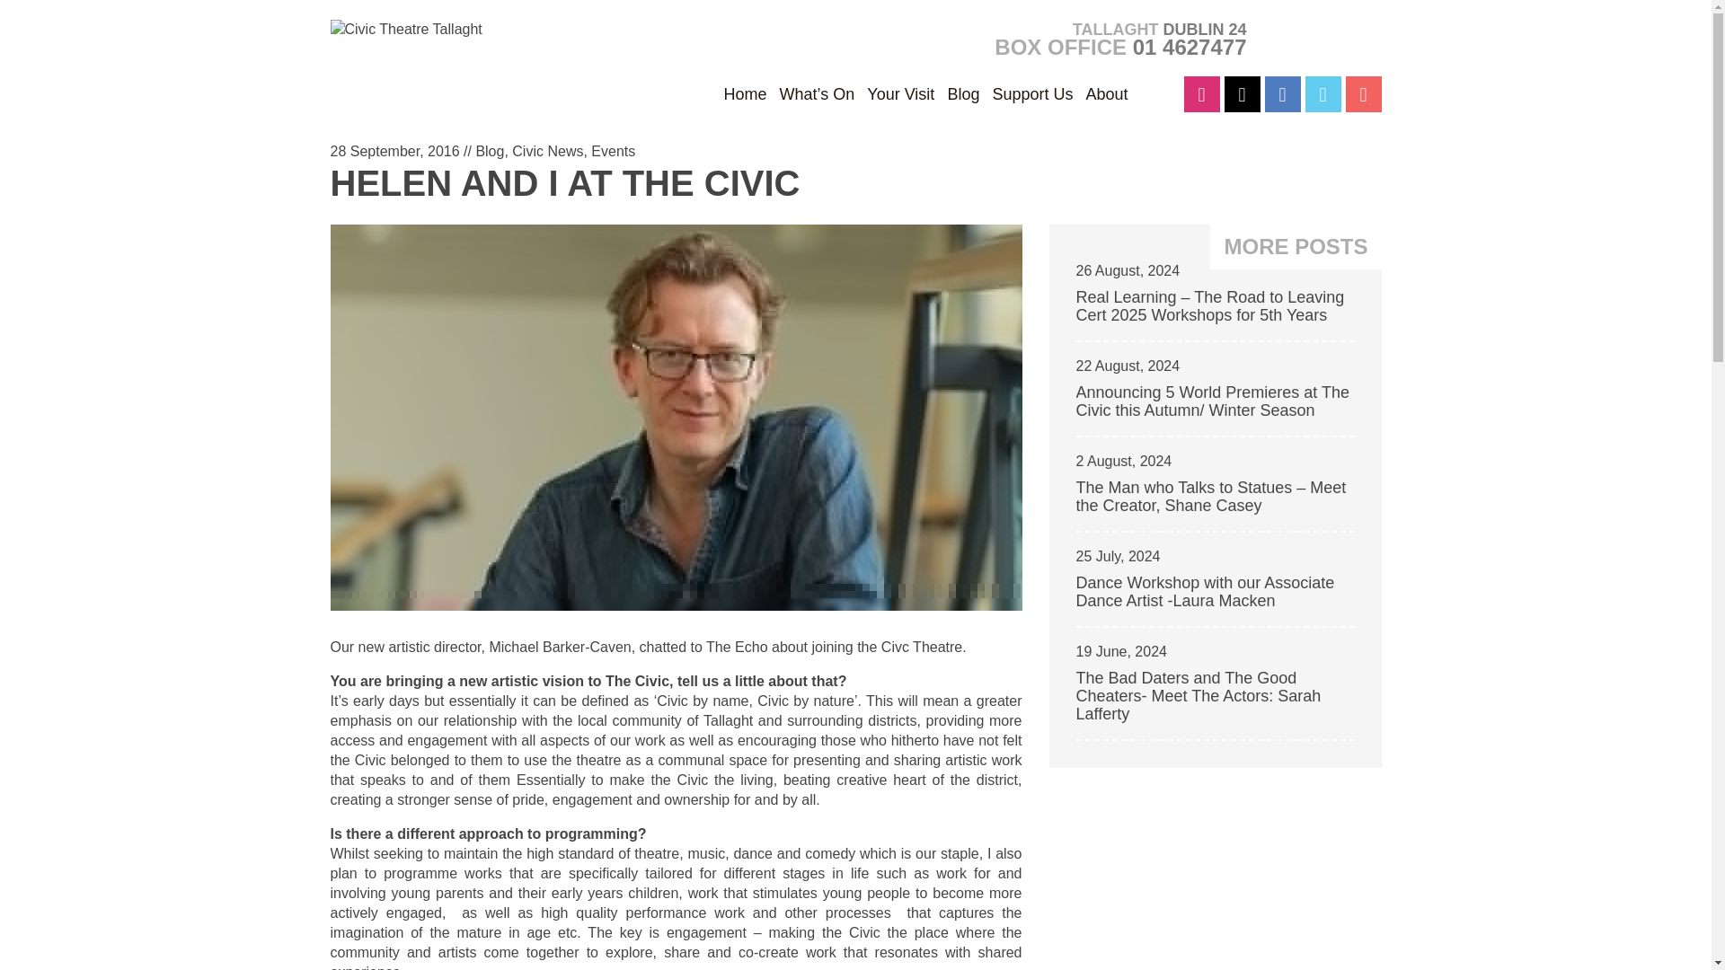  I want to click on BOOK NOW, so click(1322, 38).